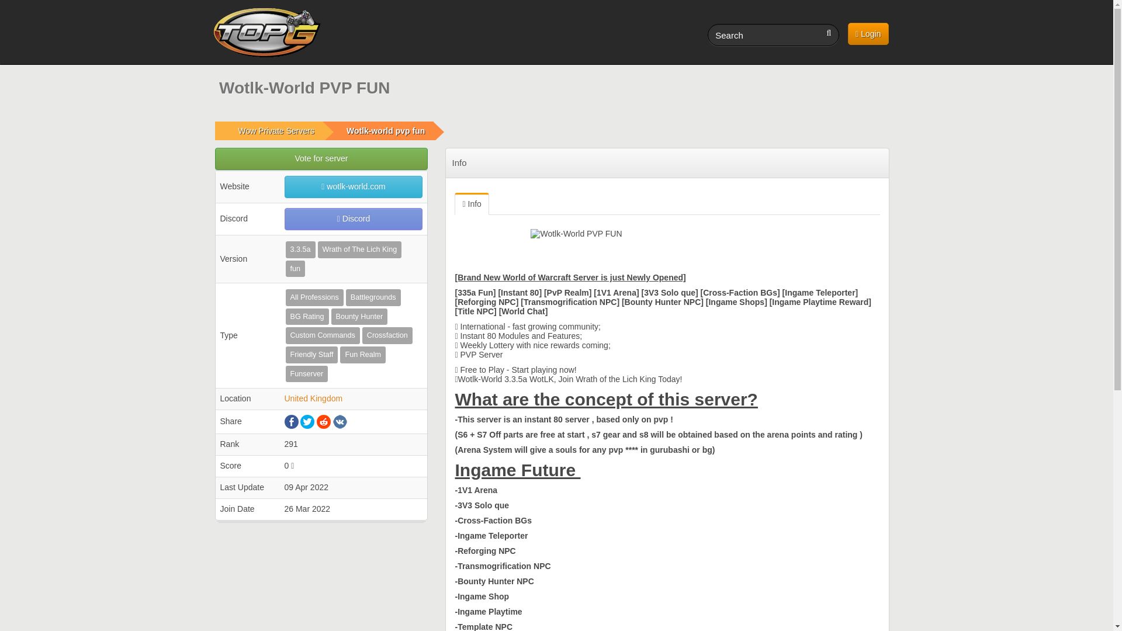 The width and height of the screenshot is (1122, 631). What do you see at coordinates (276, 131) in the screenshot?
I see `Wow Private Servers` at bounding box center [276, 131].